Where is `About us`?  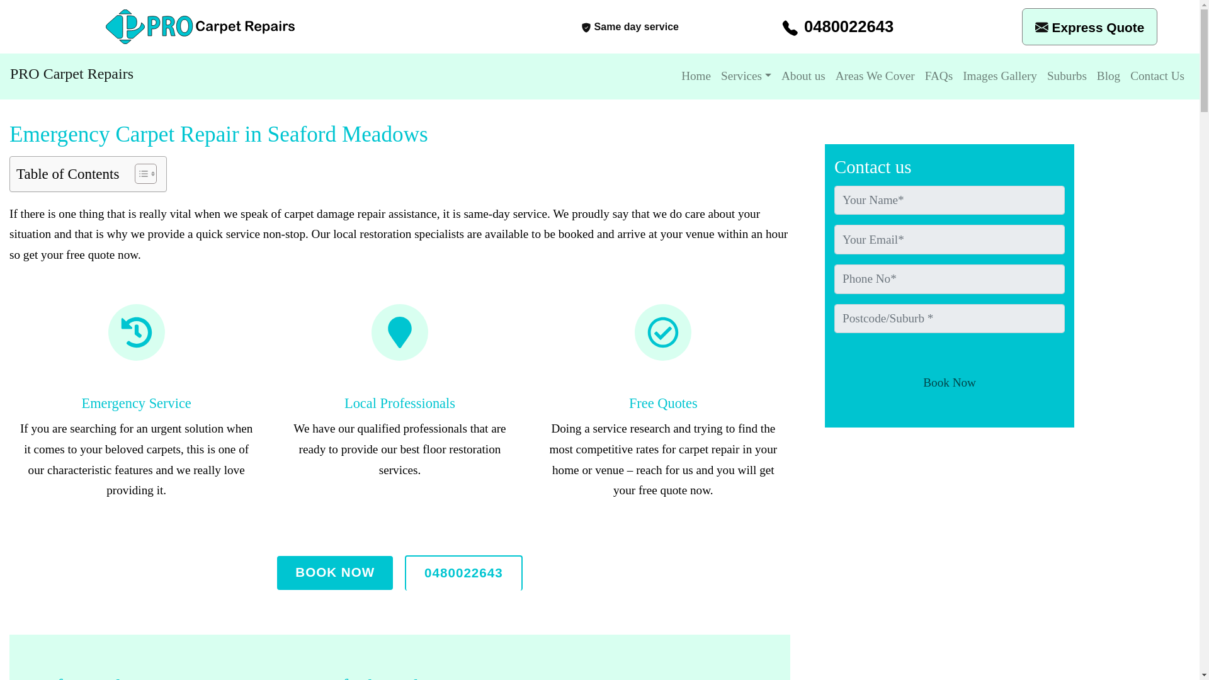 About us is located at coordinates (803, 76).